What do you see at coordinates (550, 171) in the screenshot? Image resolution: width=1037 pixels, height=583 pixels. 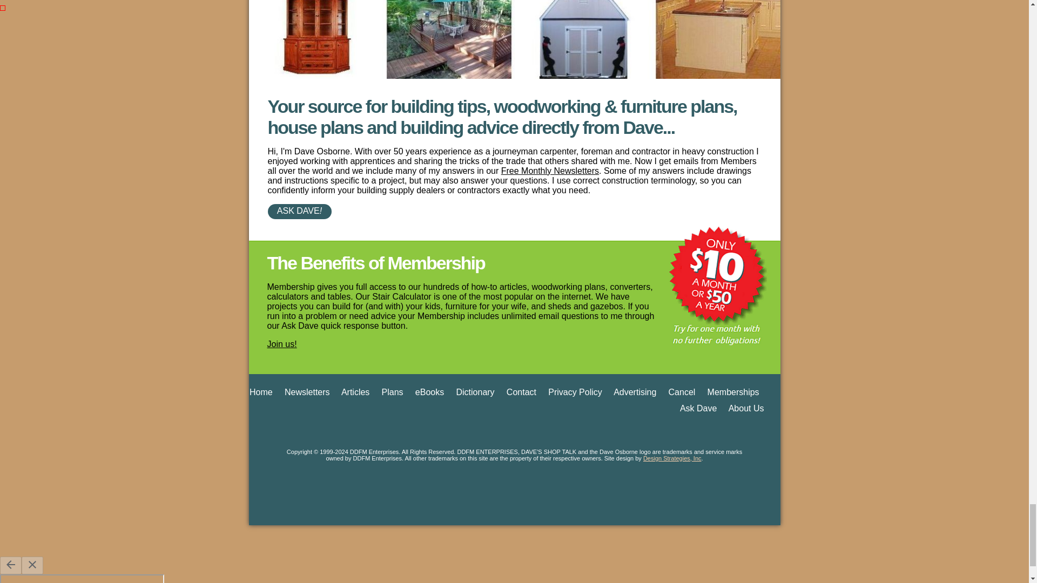 I see `Free Monthly Newsletters` at bounding box center [550, 171].